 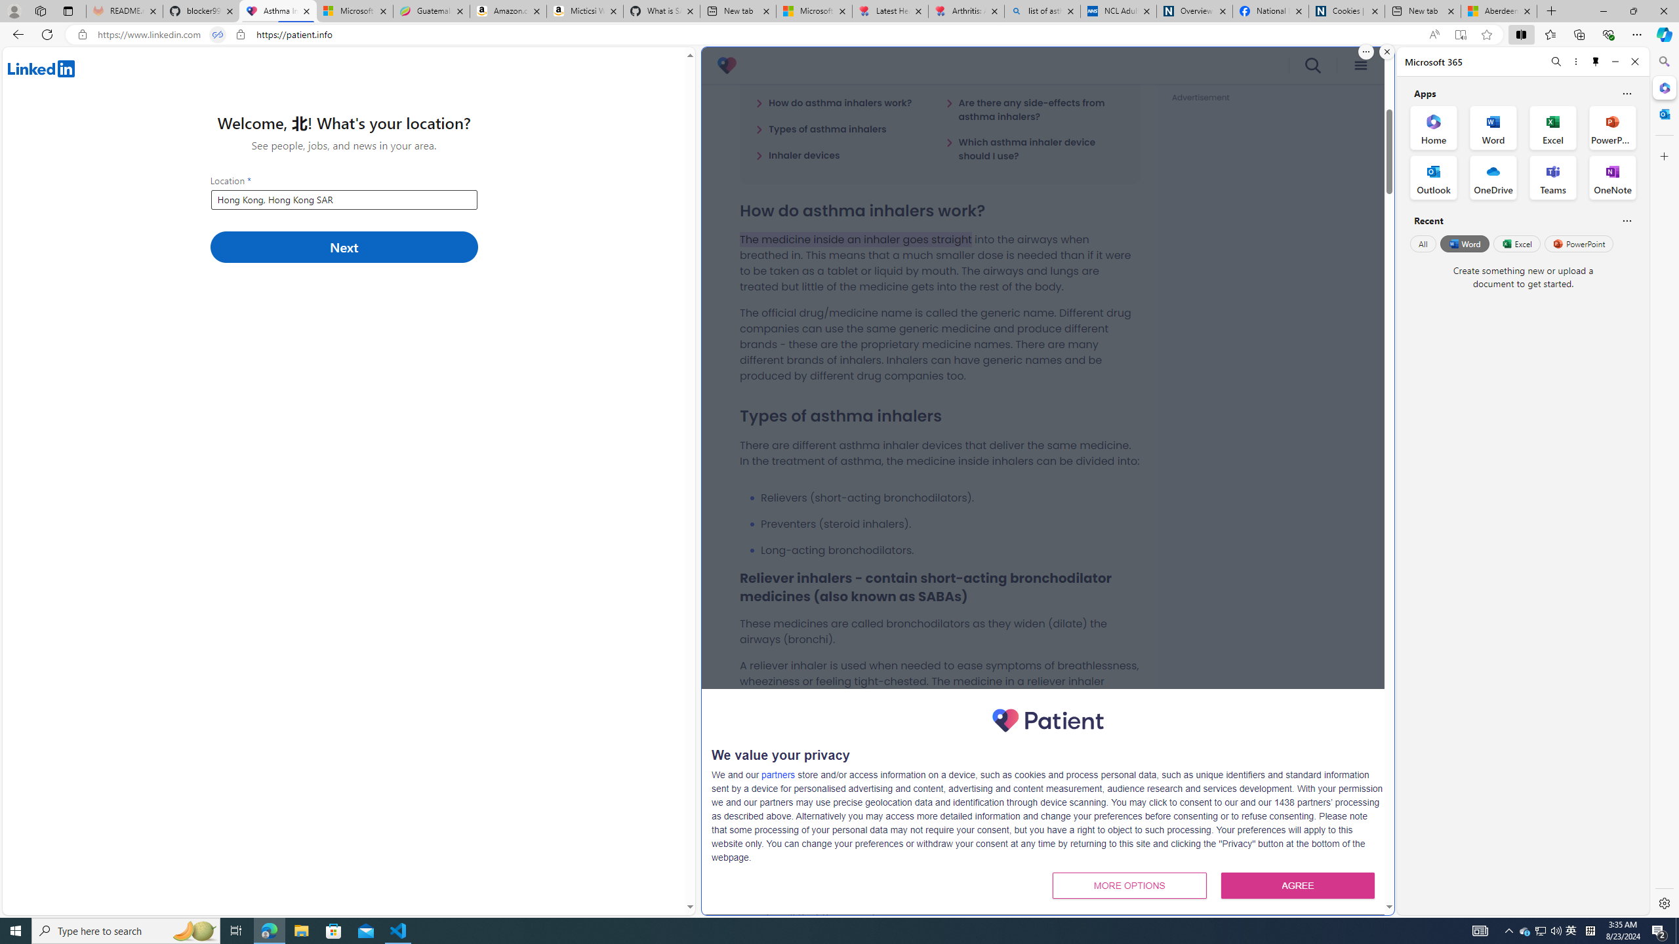 What do you see at coordinates (1434, 127) in the screenshot?
I see `Home Office App` at bounding box center [1434, 127].